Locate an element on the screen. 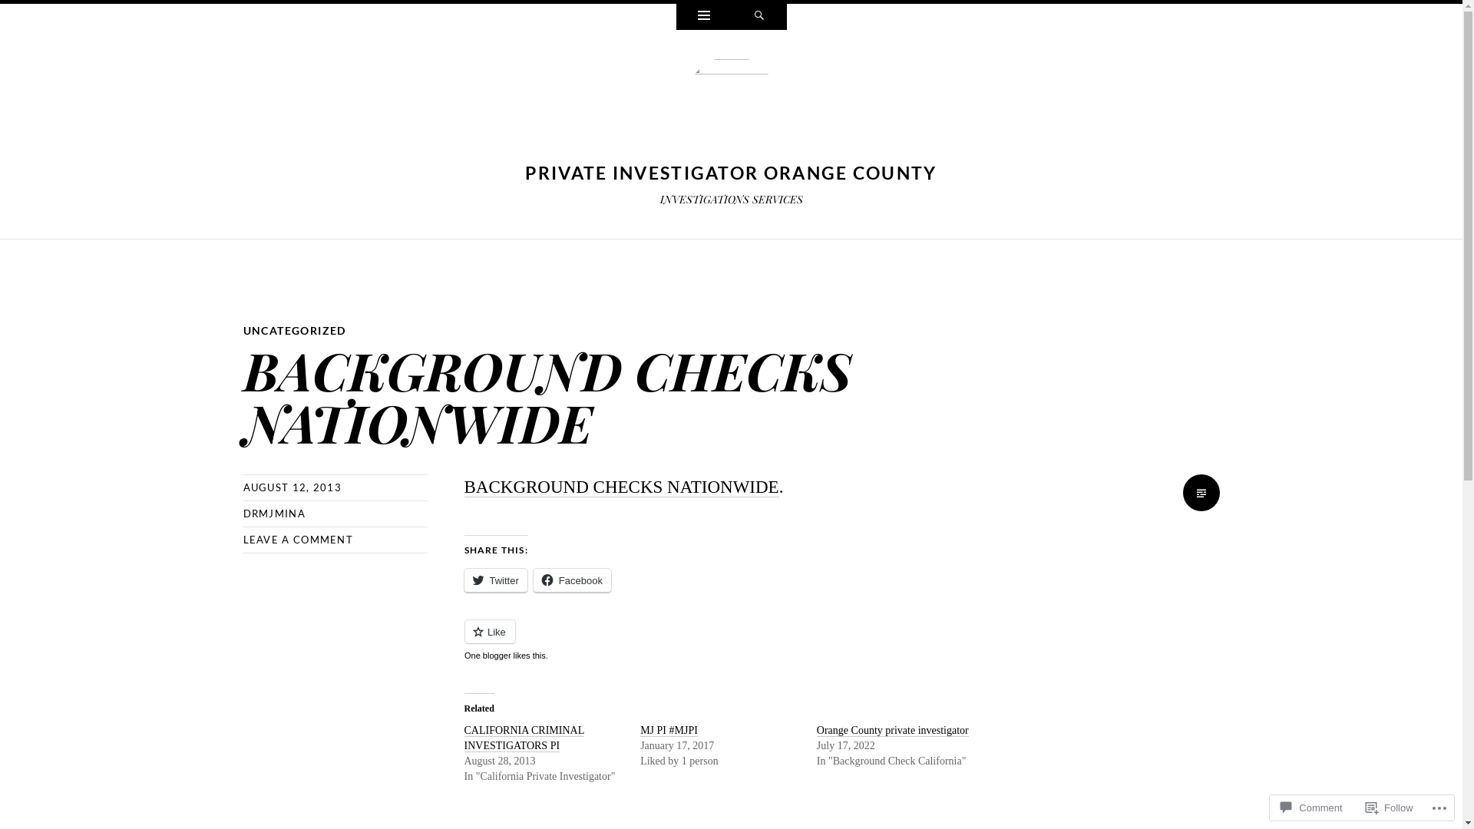 Image resolution: width=1474 pixels, height=829 pixels. BACKGROUND CHECKS NATIONWIDE is located at coordinates (620, 487).